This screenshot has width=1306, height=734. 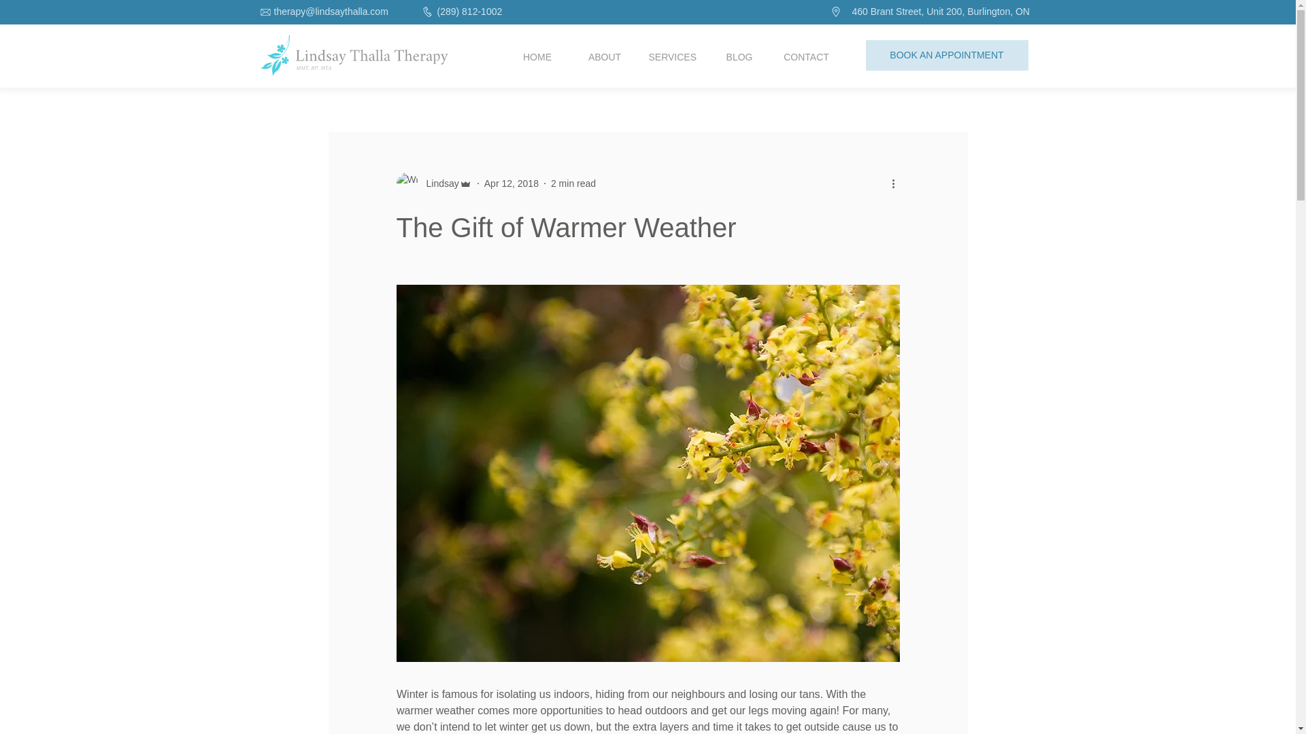 What do you see at coordinates (573, 183) in the screenshot?
I see `2 min read` at bounding box center [573, 183].